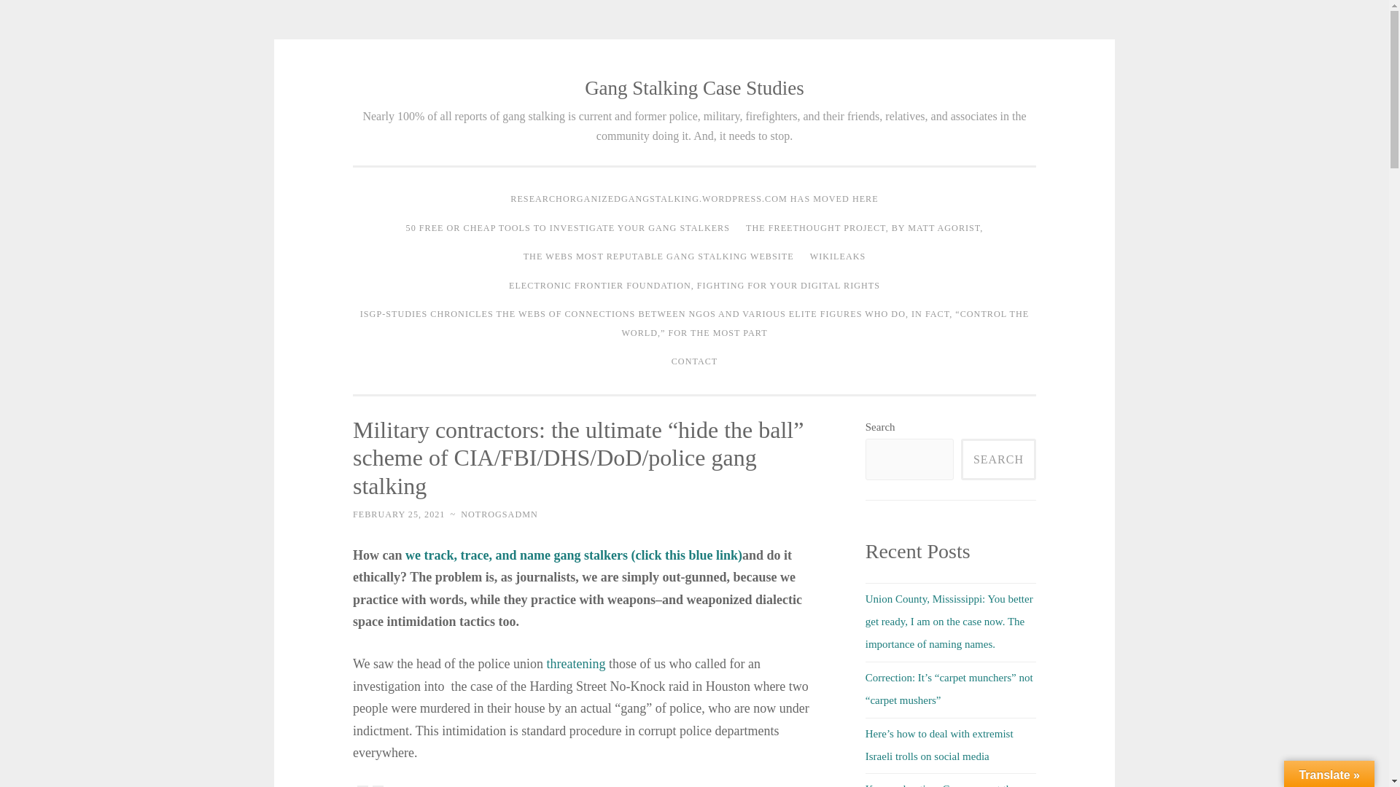 This screenshot has width=1400, height=787. I want to click on THE FREETHOUGHT PROJECT, BY MATT AGORIST,, so click(864, 228).